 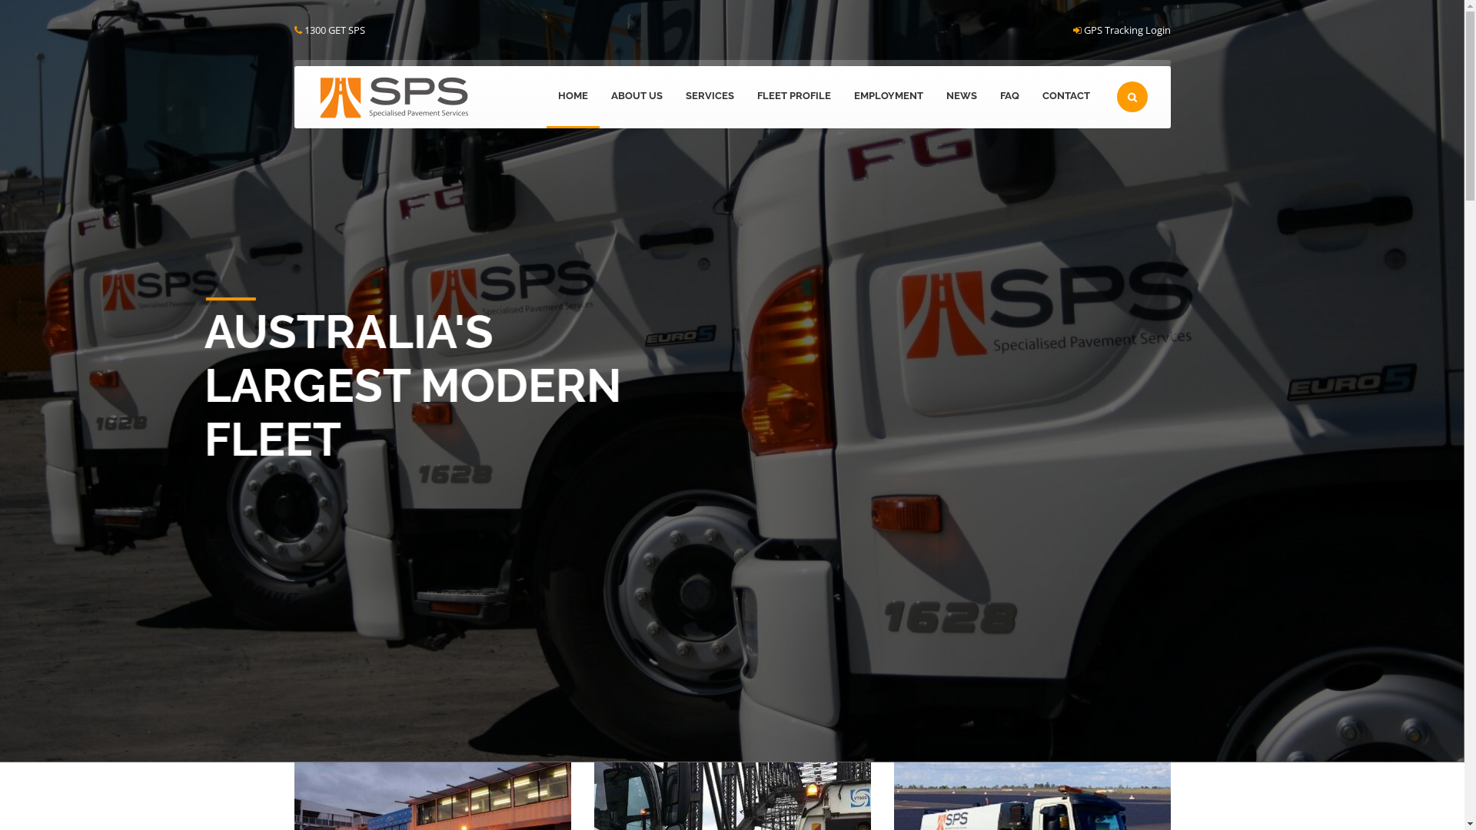 I want to click on ABOUT US, so click(x=637, y=97).